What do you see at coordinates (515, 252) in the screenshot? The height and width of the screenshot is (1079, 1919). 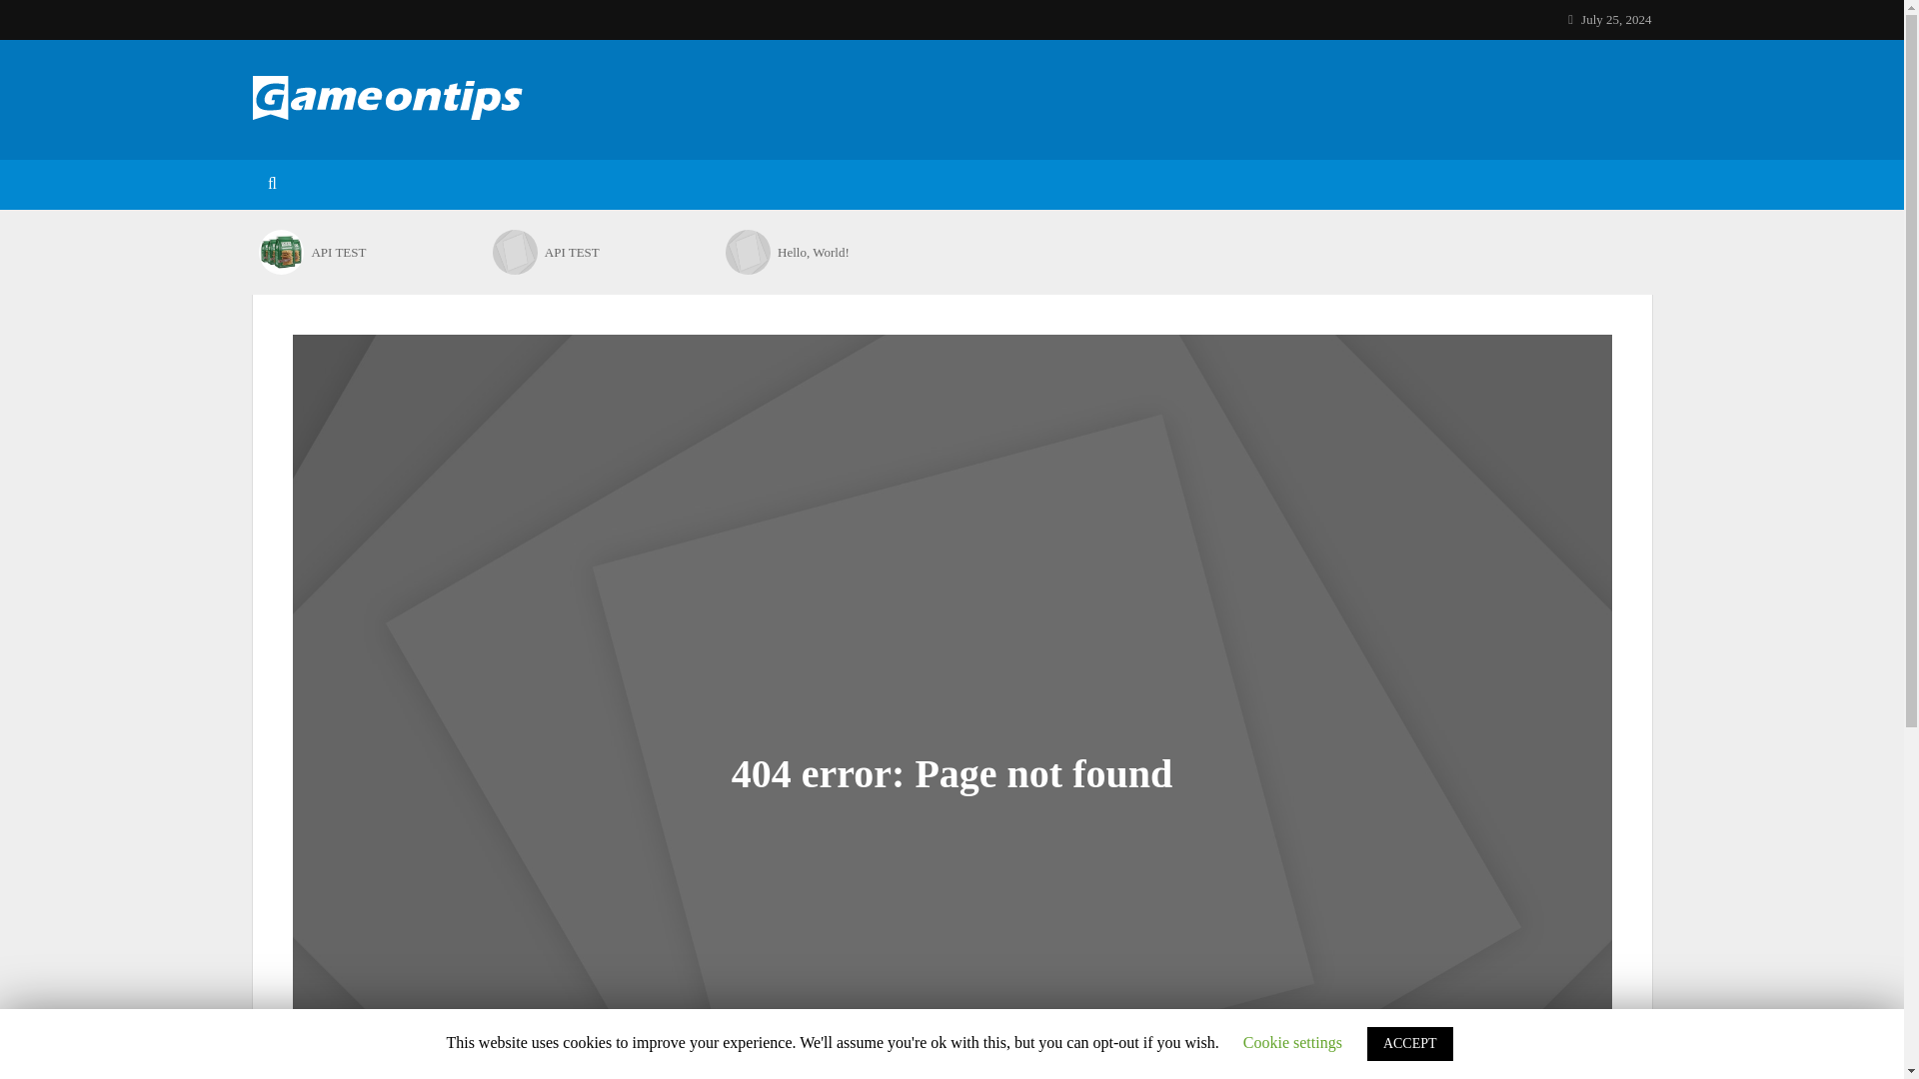 I see `API TEST` at bounding box center [515, 252].